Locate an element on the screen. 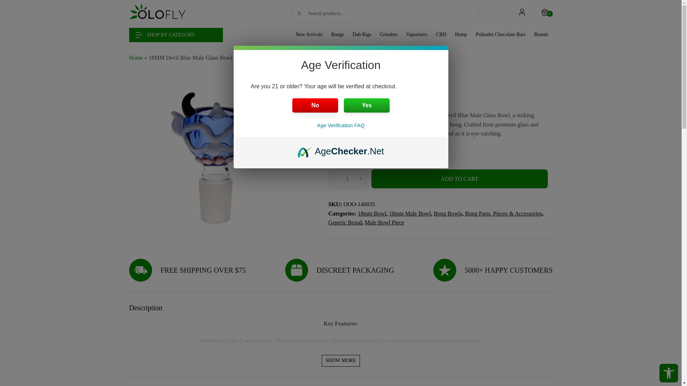  1 is located at coordinates (347, 179).